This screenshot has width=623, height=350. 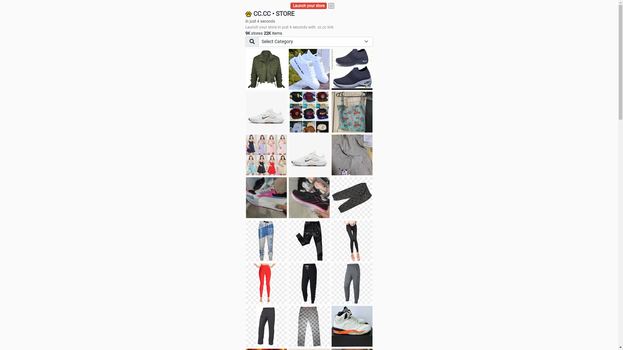 I want to click on Short pant, so click(x=352, y=198).